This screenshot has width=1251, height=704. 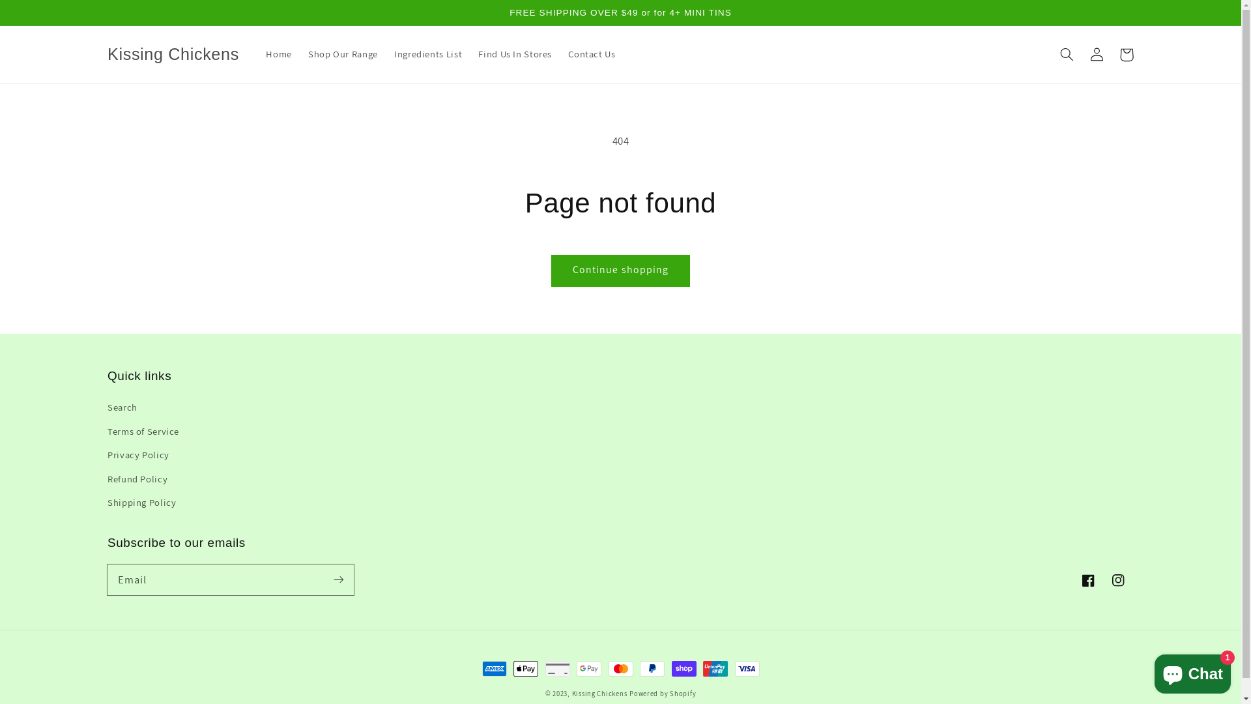 What do you see at coordinates (1097, 55) in the screenshot?
I see `Log in` at bounding box center [1097, 55].